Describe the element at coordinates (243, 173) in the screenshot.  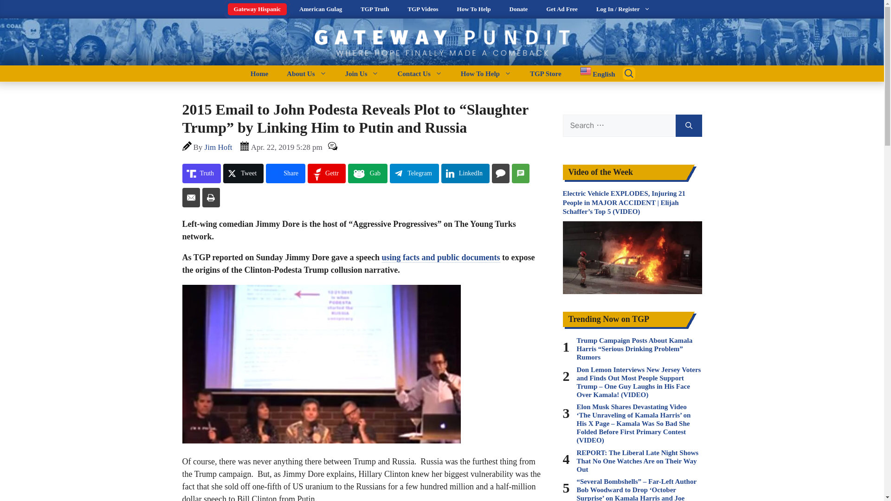
I see `Share on Tweet` at that location.